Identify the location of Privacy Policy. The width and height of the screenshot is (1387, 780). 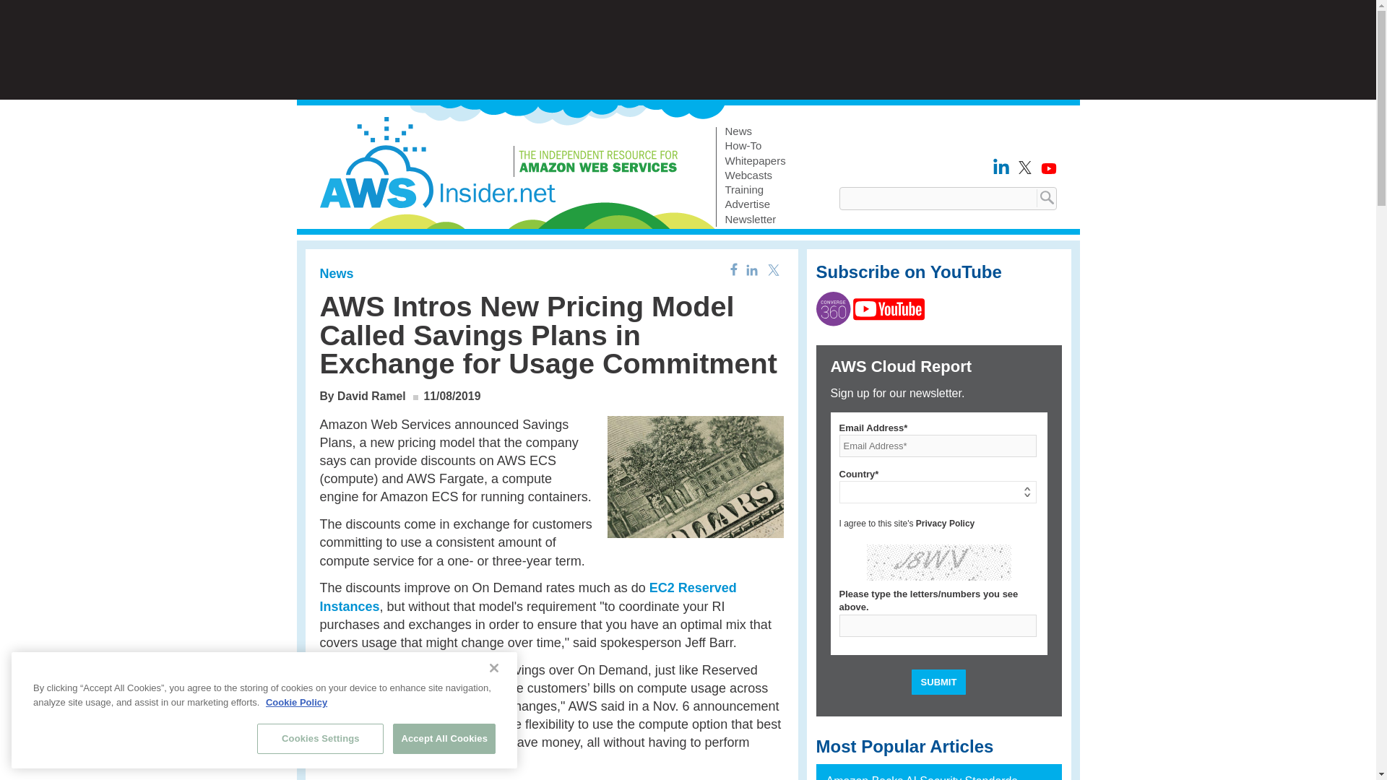
(945, 524).